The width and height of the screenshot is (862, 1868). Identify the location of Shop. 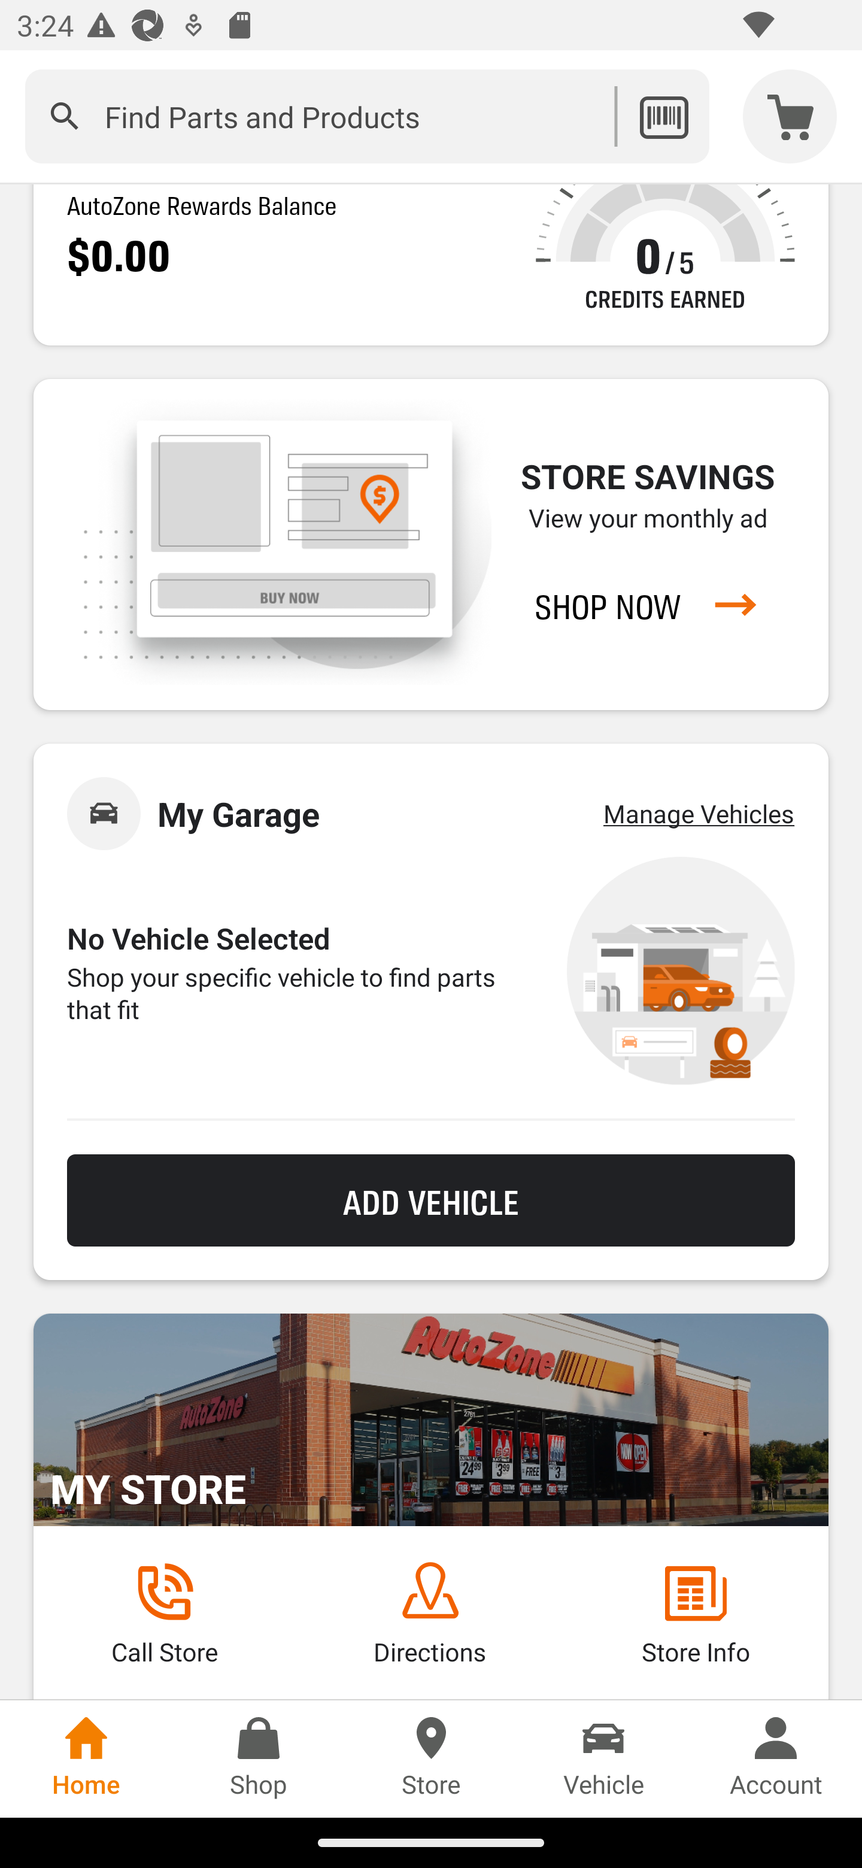
(259, 1758).